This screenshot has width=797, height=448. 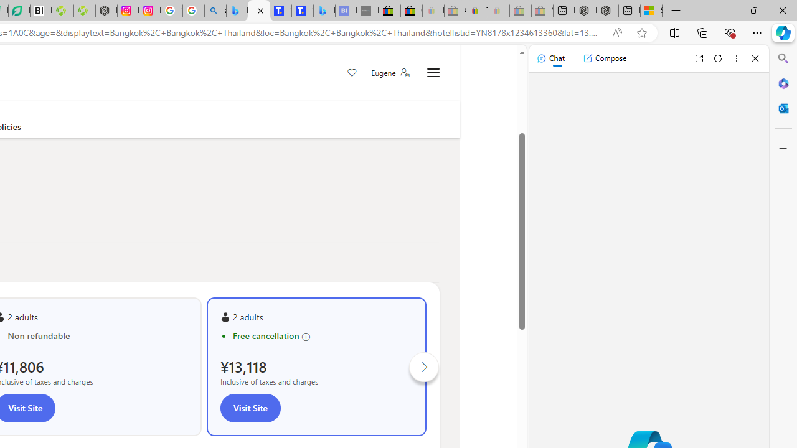 I want to click on Nvidia va a poner a prueba la paciencia de los inversores, so click(x=41, y=11).